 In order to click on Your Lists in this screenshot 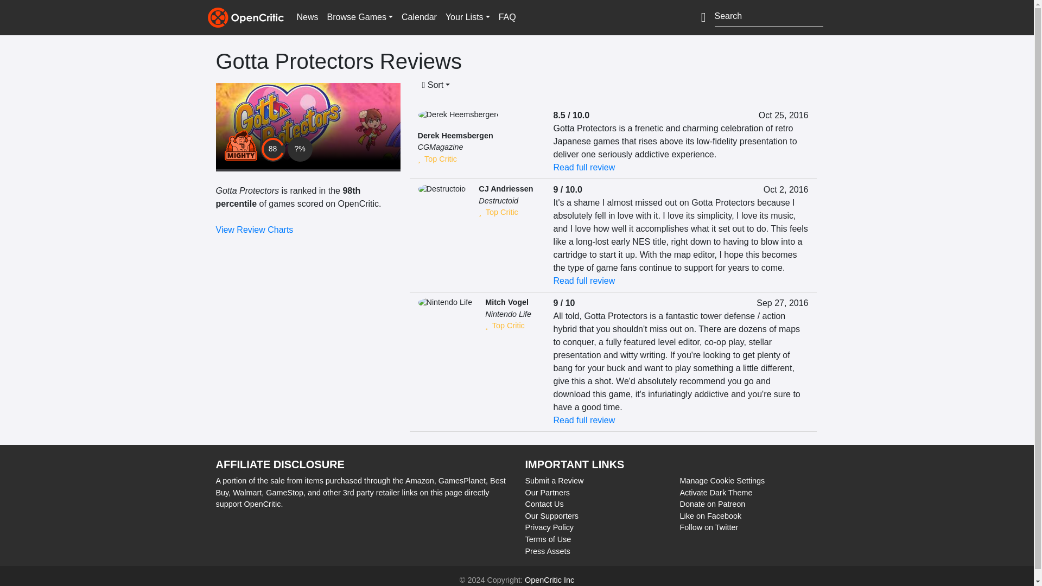, I will do `click(467, 17)`.